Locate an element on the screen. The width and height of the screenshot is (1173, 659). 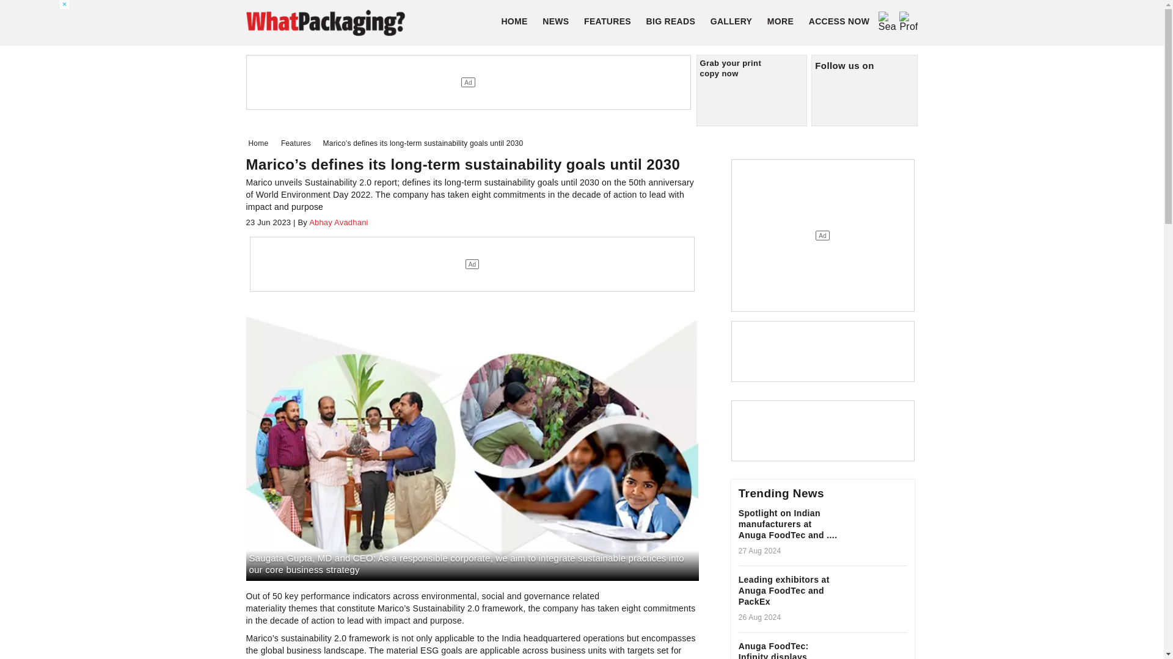
FEATURES is located at coordinates (607, 21).